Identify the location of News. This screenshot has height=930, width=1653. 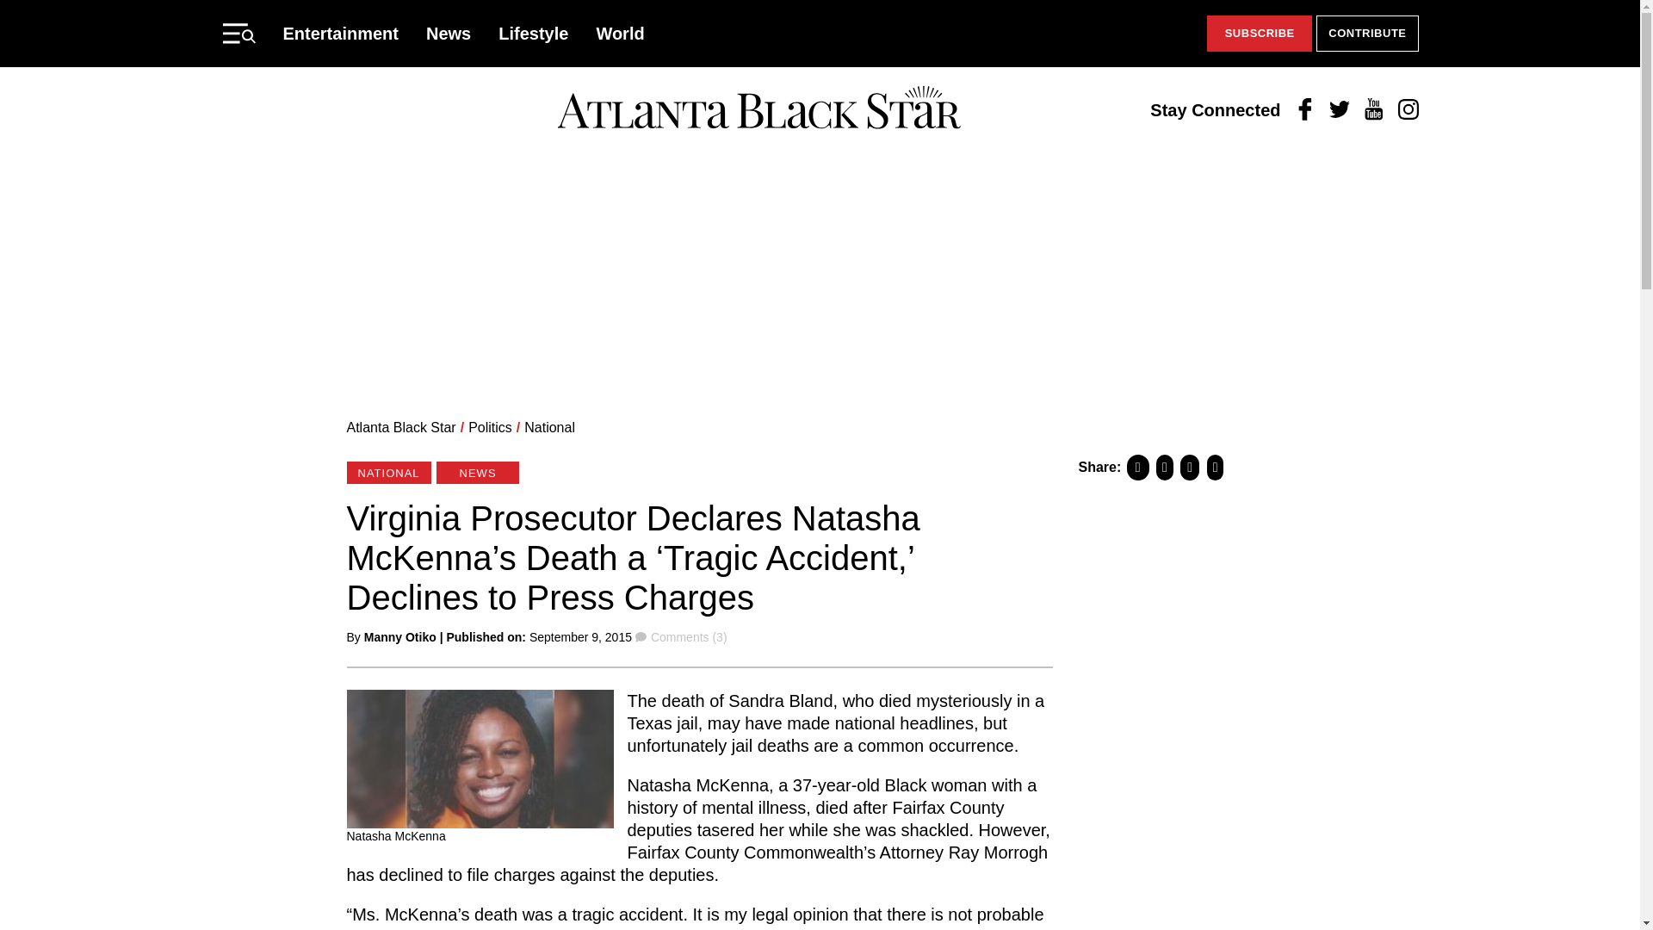
(449, 33).